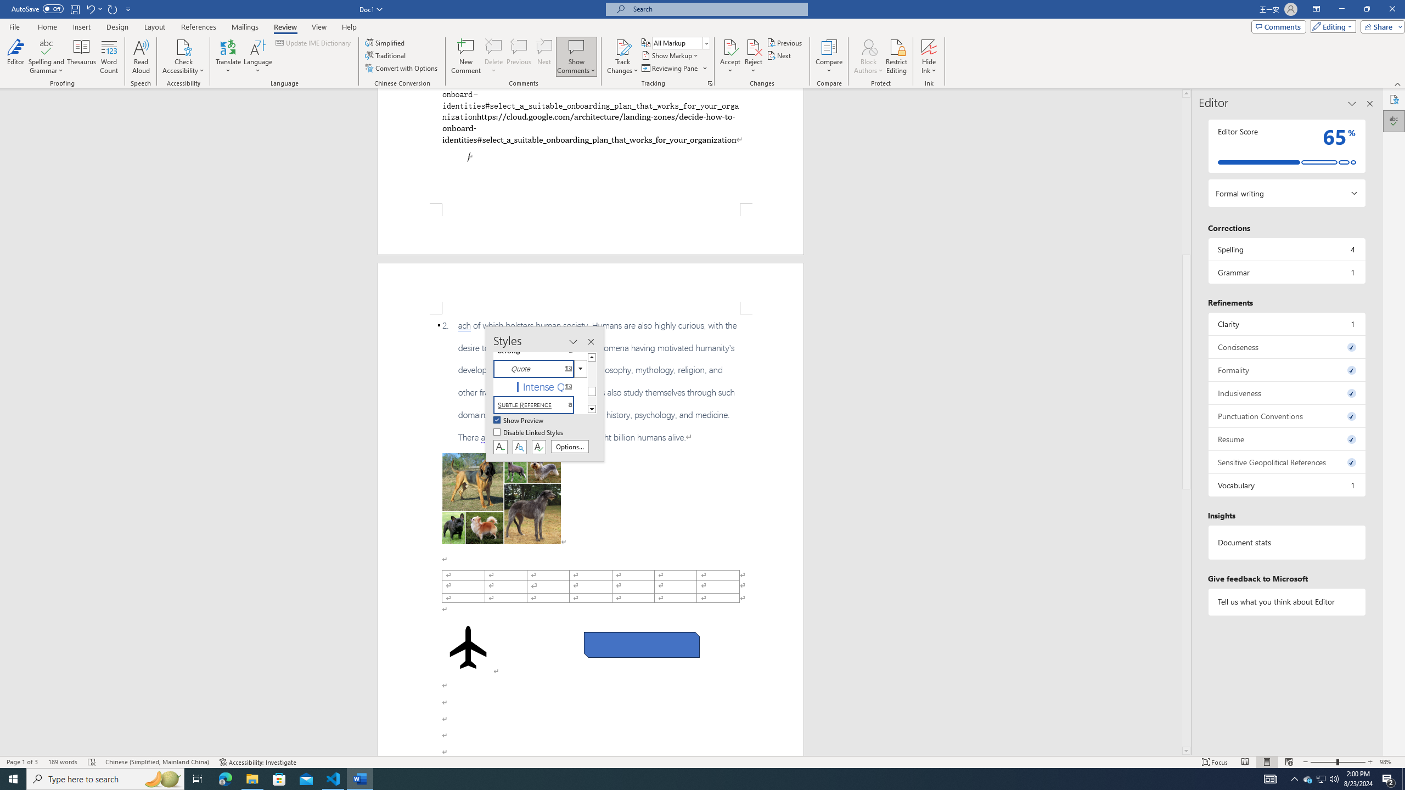  I want to click on Reviewing Pane, so click(674, 68).